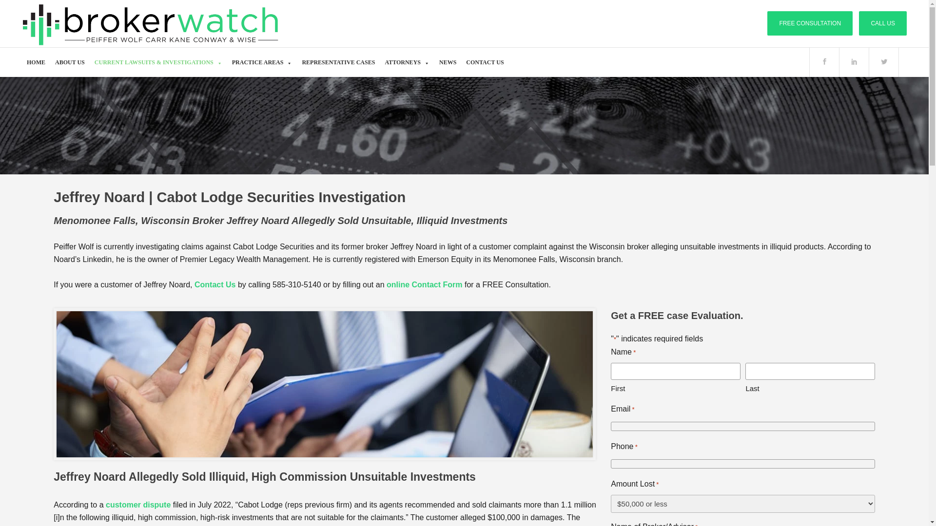 This screenshot has height=526, width=936. What do you see at coordinates (883, 23) in the screenshot?
I see `CALL US` at bounding box center [883, 23].